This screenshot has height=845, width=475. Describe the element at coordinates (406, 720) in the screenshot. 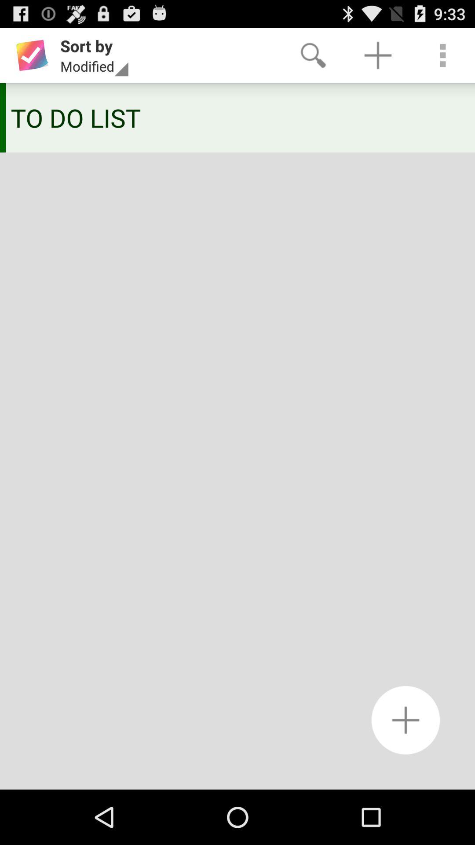

I see `add a task` at that location.